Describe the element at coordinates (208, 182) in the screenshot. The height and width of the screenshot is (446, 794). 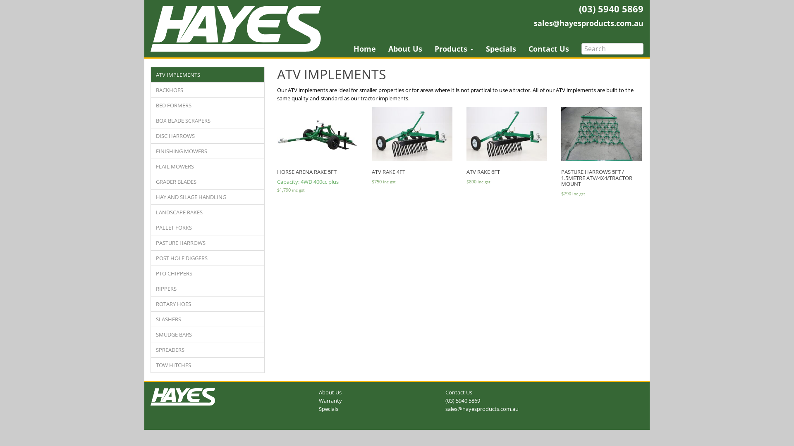
I see `GRADER BLADES` at that location.